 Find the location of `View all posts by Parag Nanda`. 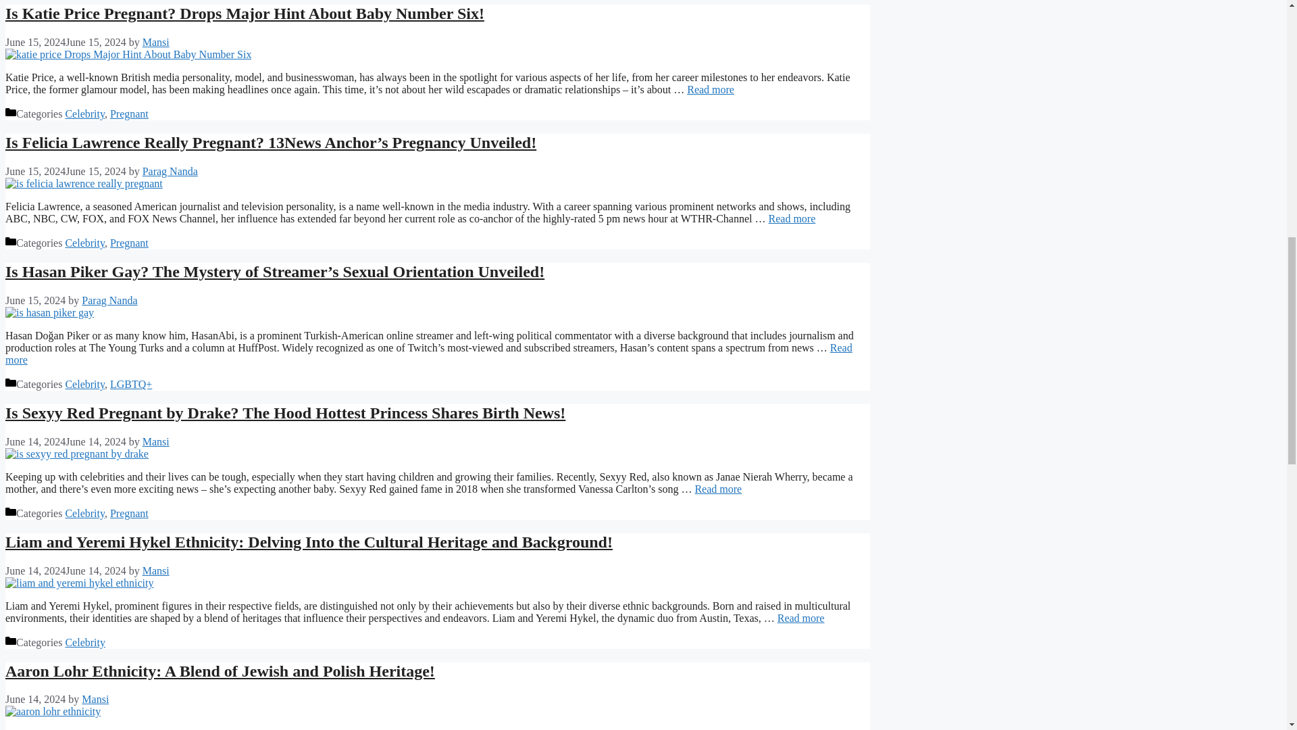

View all posts by Parag Nanda is located at coordinates (170, 172).